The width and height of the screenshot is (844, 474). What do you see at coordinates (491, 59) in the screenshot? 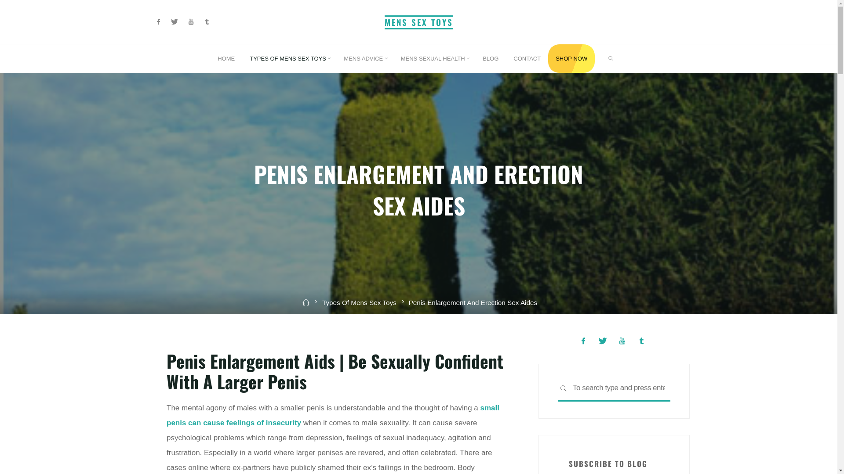
I see `BLOG` at bounding box center [491, 59].